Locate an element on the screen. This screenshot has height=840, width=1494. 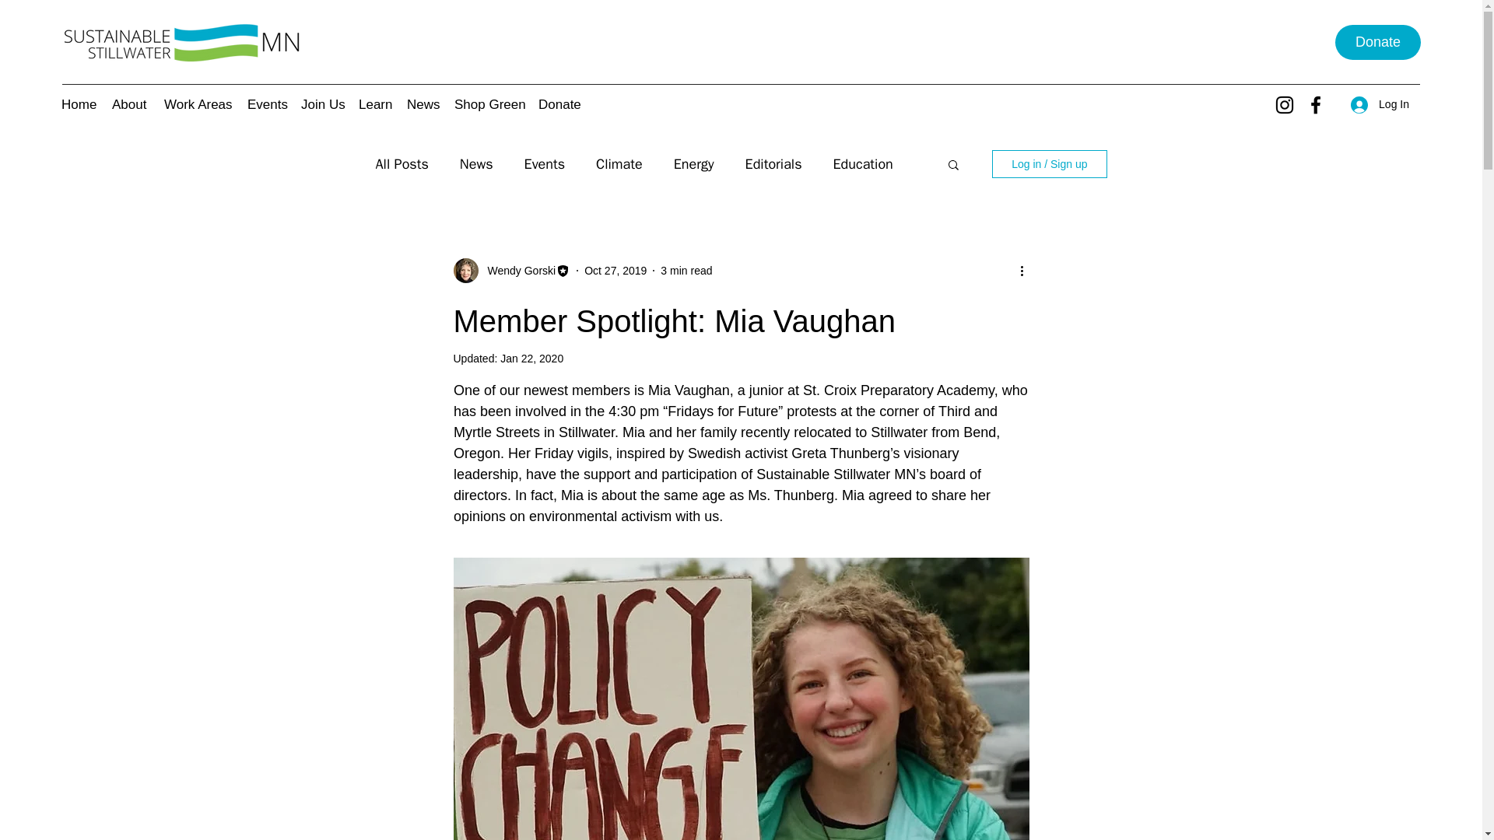
Join Us is located at coordinates (322, 104).